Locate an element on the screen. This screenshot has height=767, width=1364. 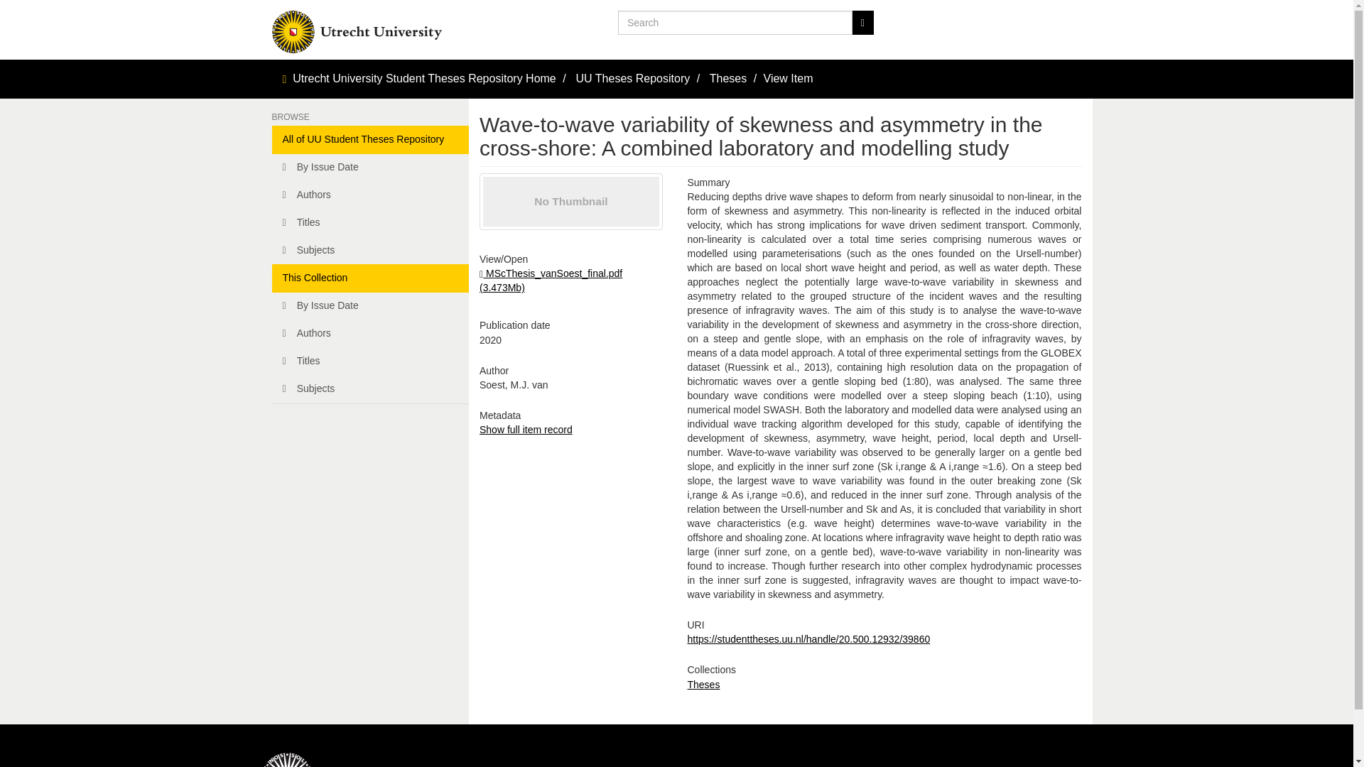
Utrecht University Student Theses Repository Home is located at coordinates (425, 78).